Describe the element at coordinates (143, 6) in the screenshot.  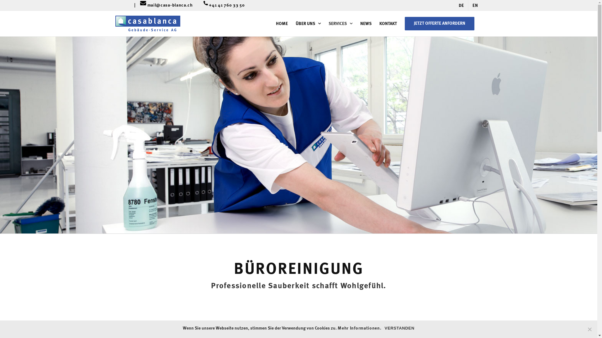
I see `Email` at that location.